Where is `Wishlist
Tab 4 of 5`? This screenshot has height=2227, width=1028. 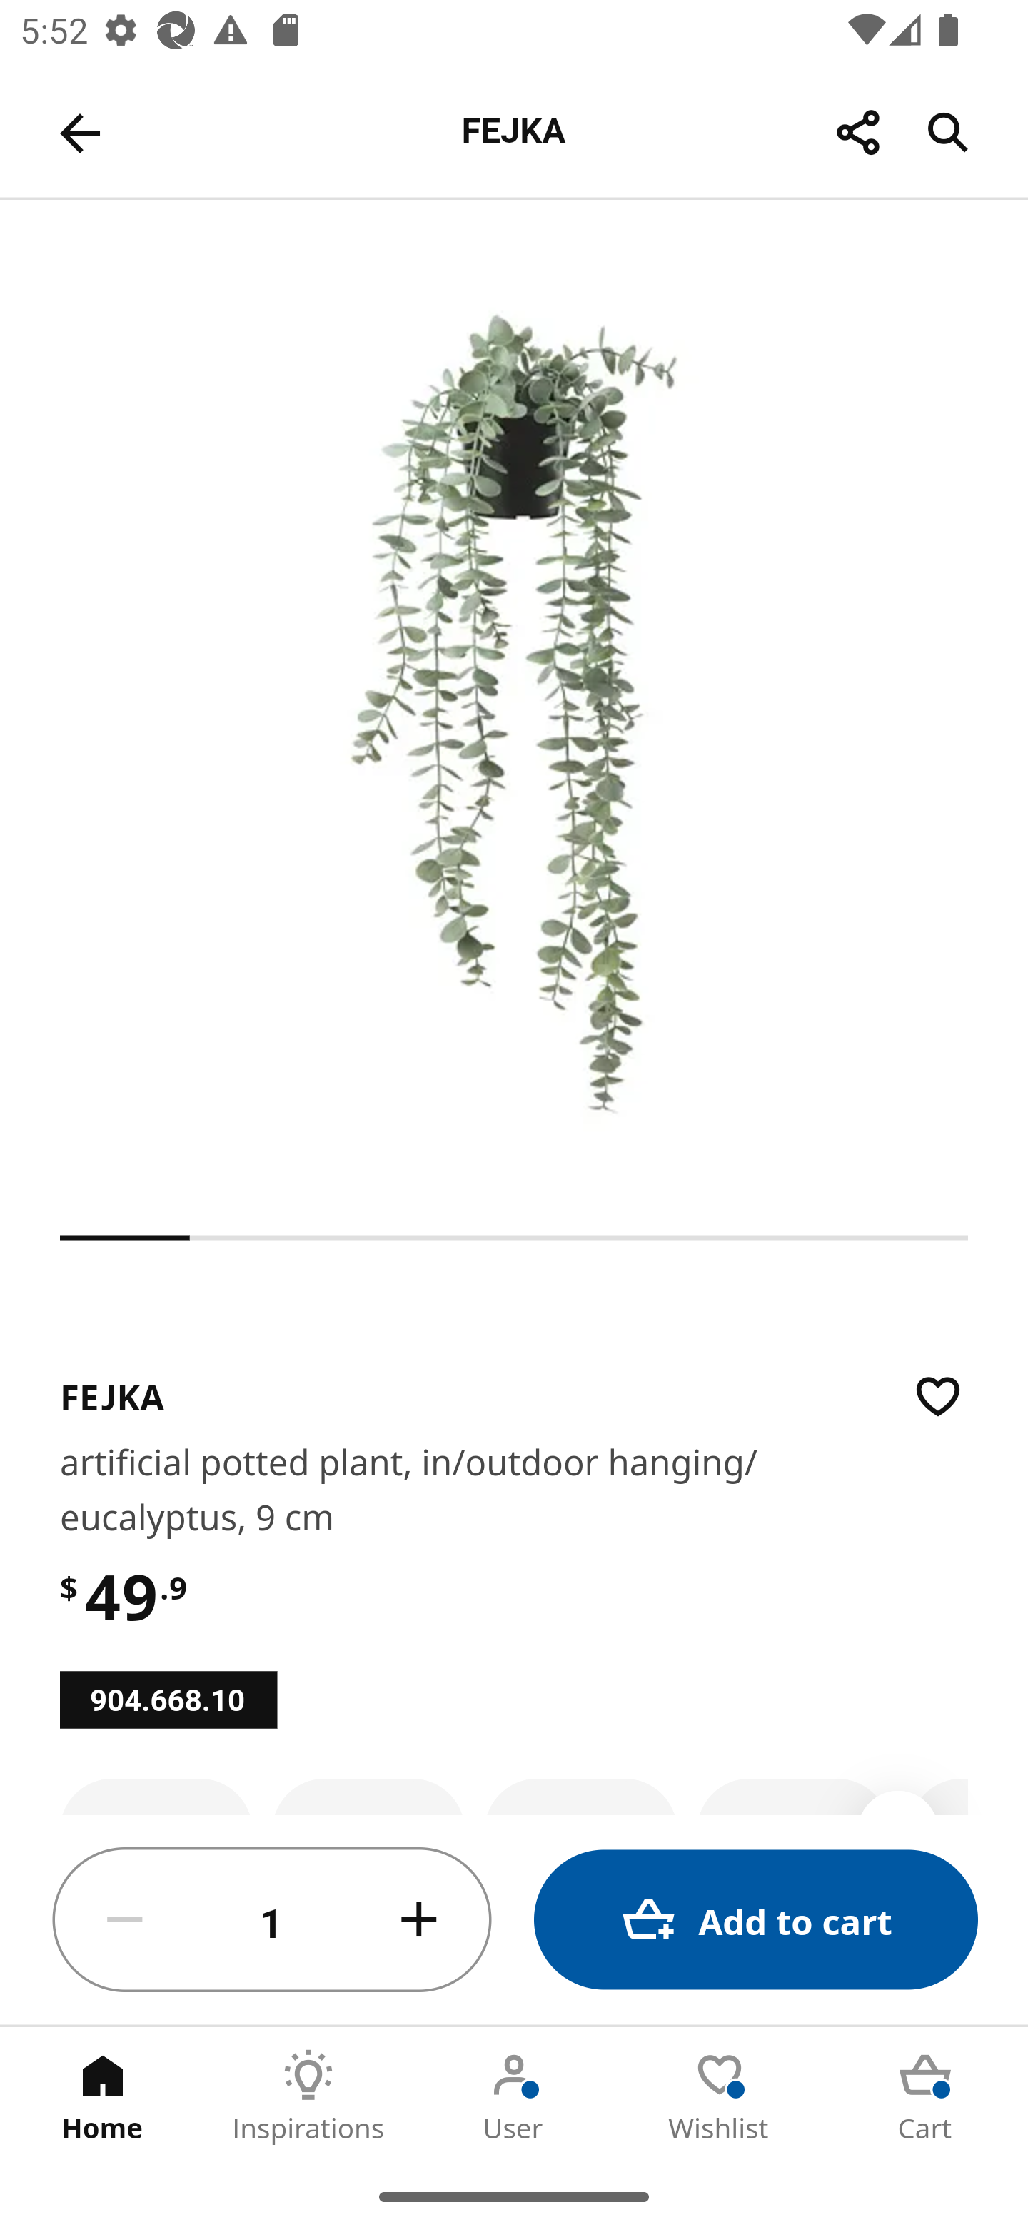
Wishlist
Tab 4 of 5 is located at coordinates (720, 2096).